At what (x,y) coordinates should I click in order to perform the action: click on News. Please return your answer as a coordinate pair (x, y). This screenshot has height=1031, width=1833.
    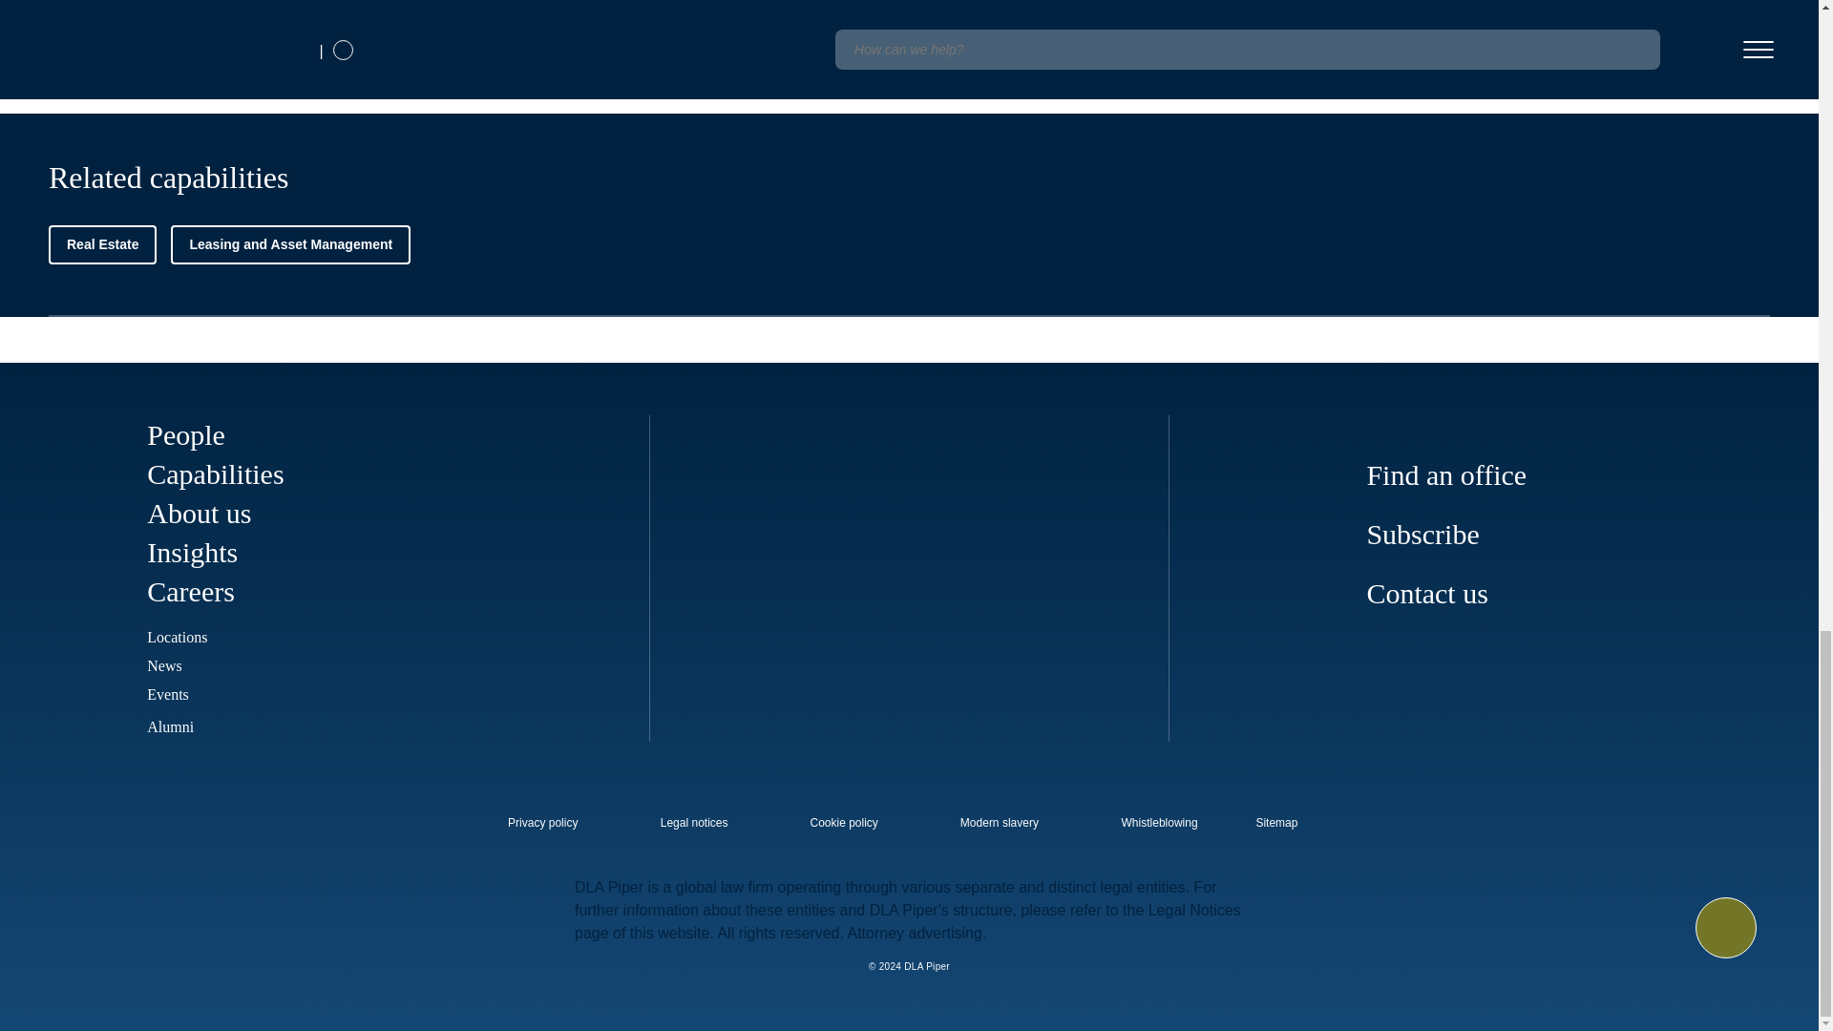
    Looking at the image, I should click on (164, 666).